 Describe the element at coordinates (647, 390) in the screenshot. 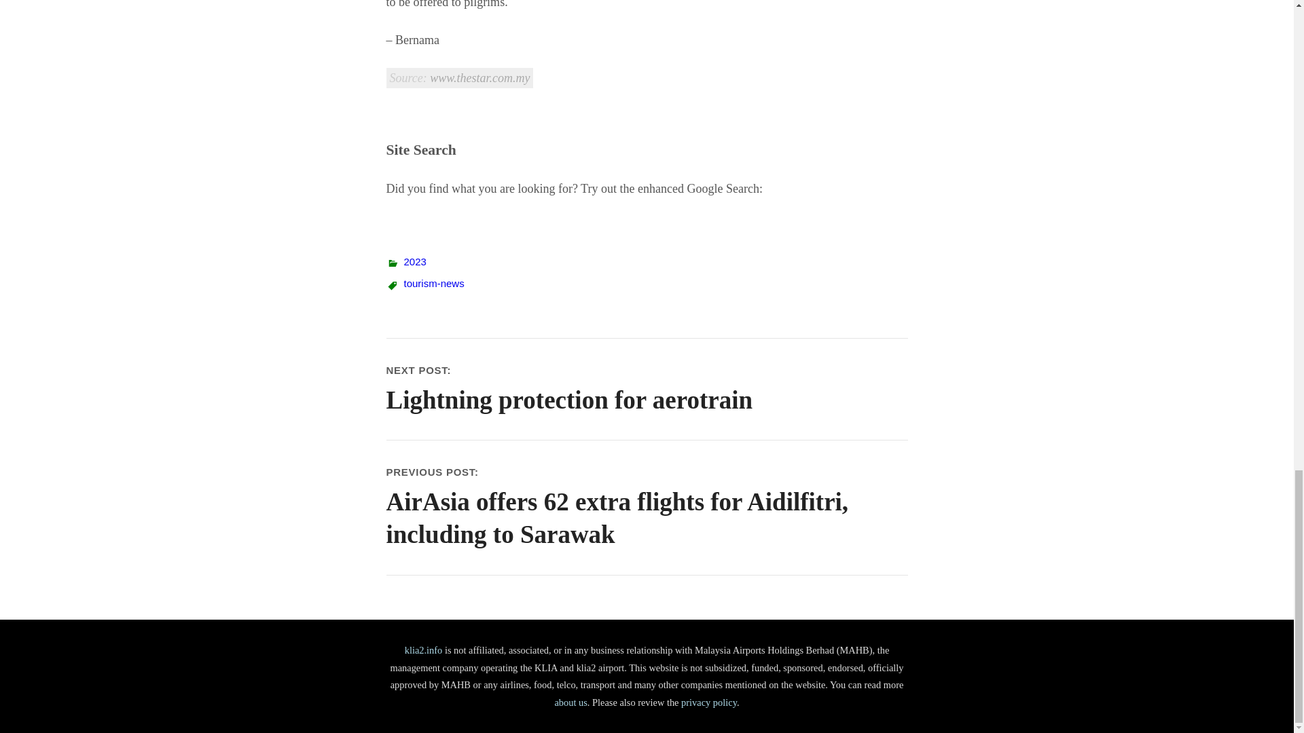

I see `2023` at that location.